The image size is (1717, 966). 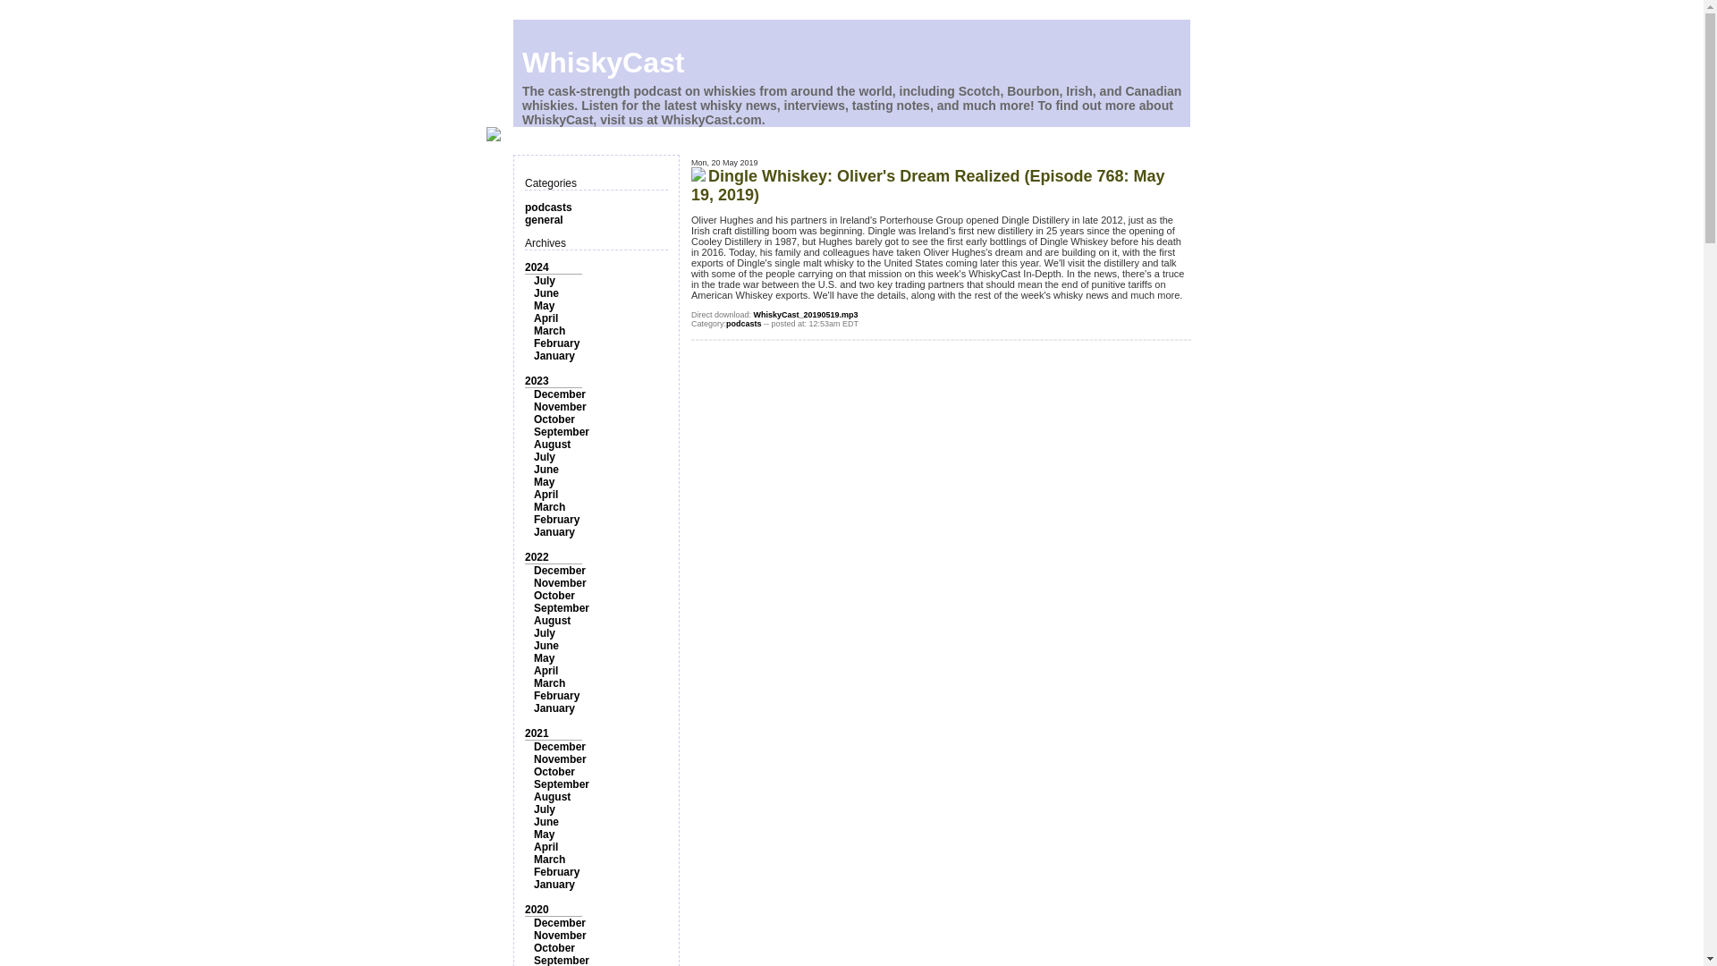 I want to click on February, so click(x=556, y=343).